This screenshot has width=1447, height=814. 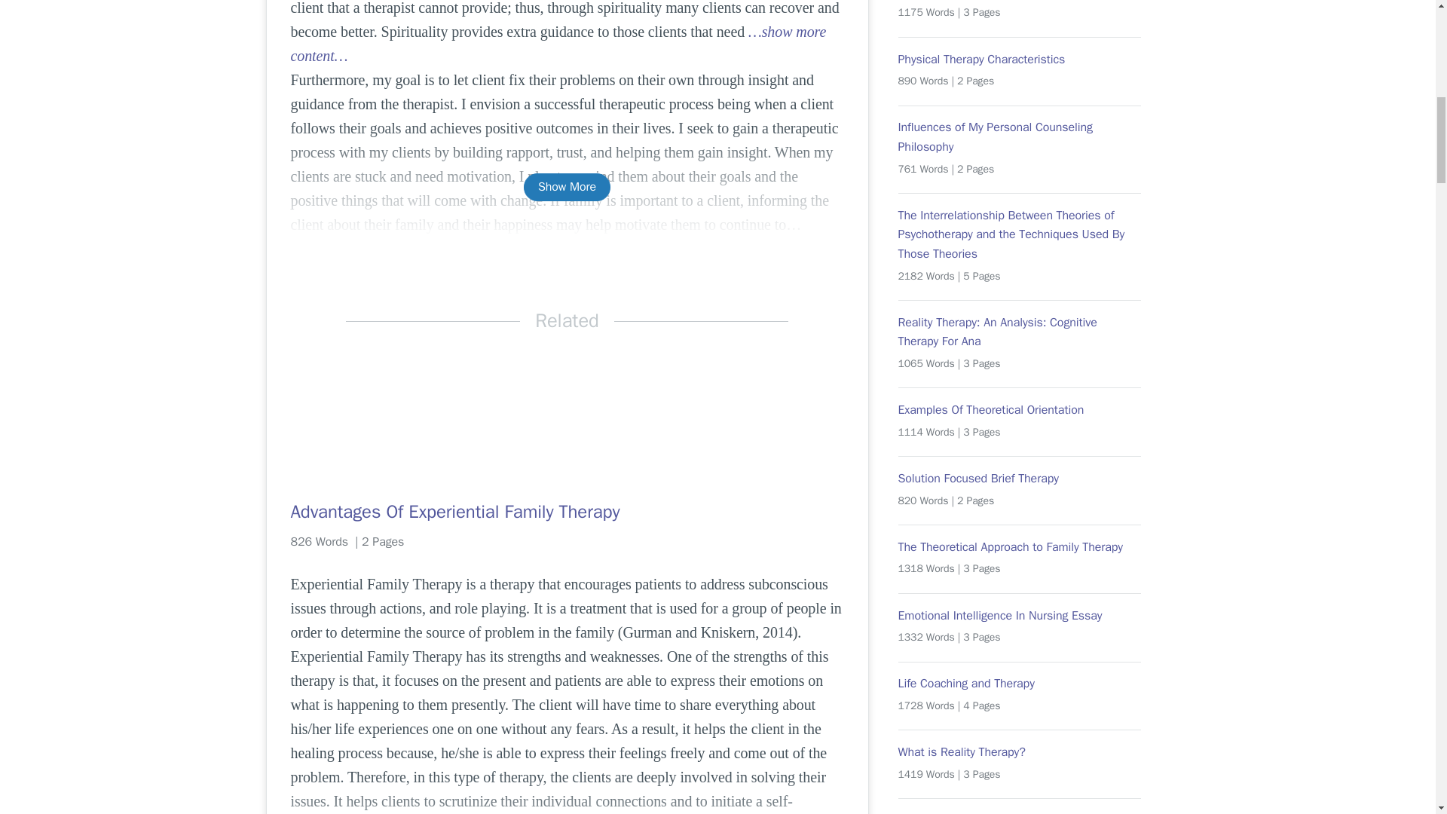 I want to click on Advantages Of Experiential Family Therapy, so click(x=567, y=512).